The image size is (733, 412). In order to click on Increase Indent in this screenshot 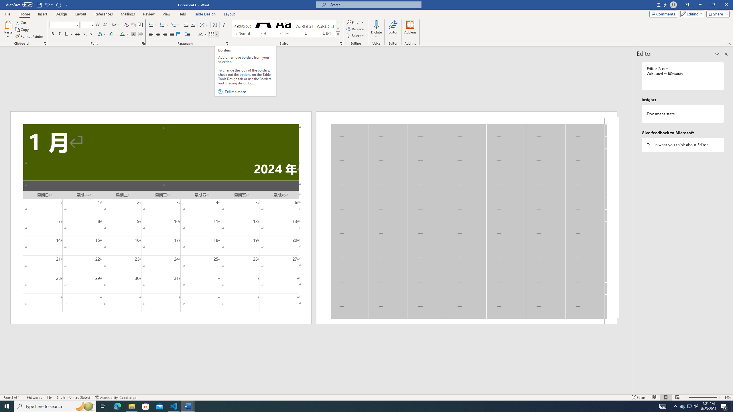, I will do `click(193, 25)`.